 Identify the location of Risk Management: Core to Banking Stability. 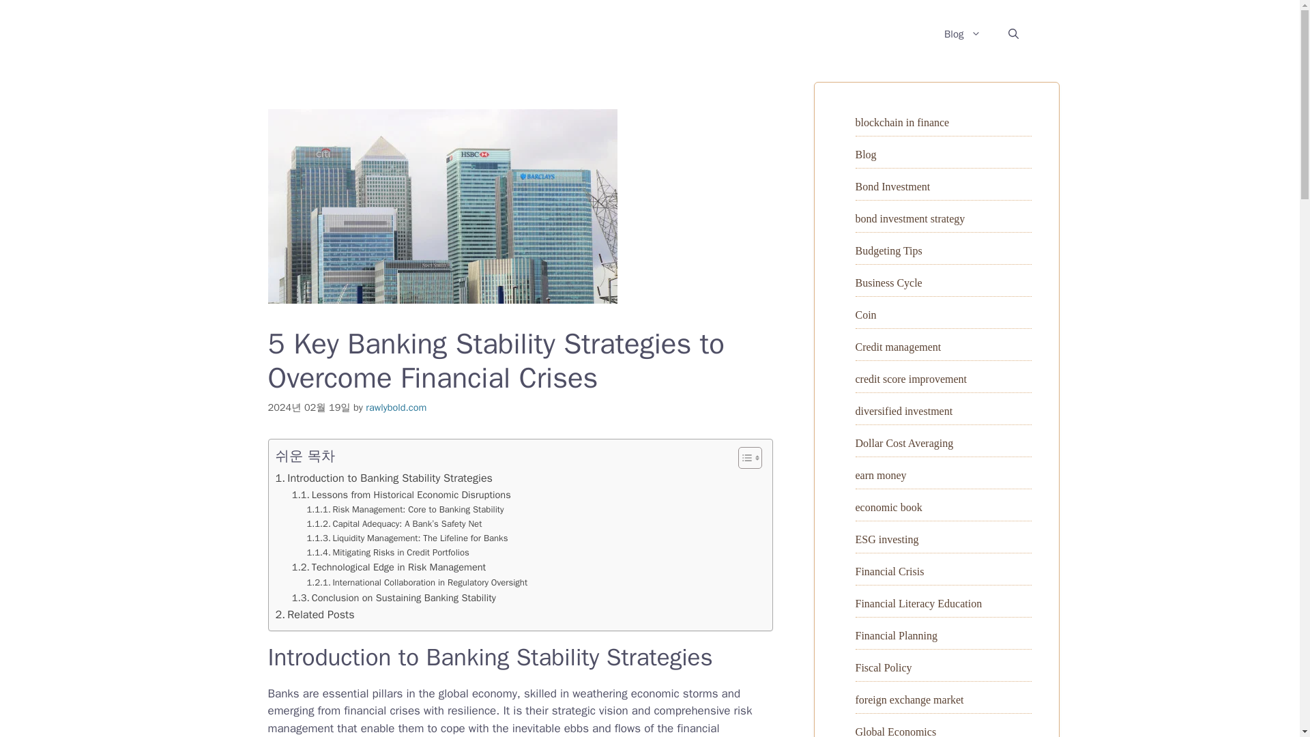
(405, 510).